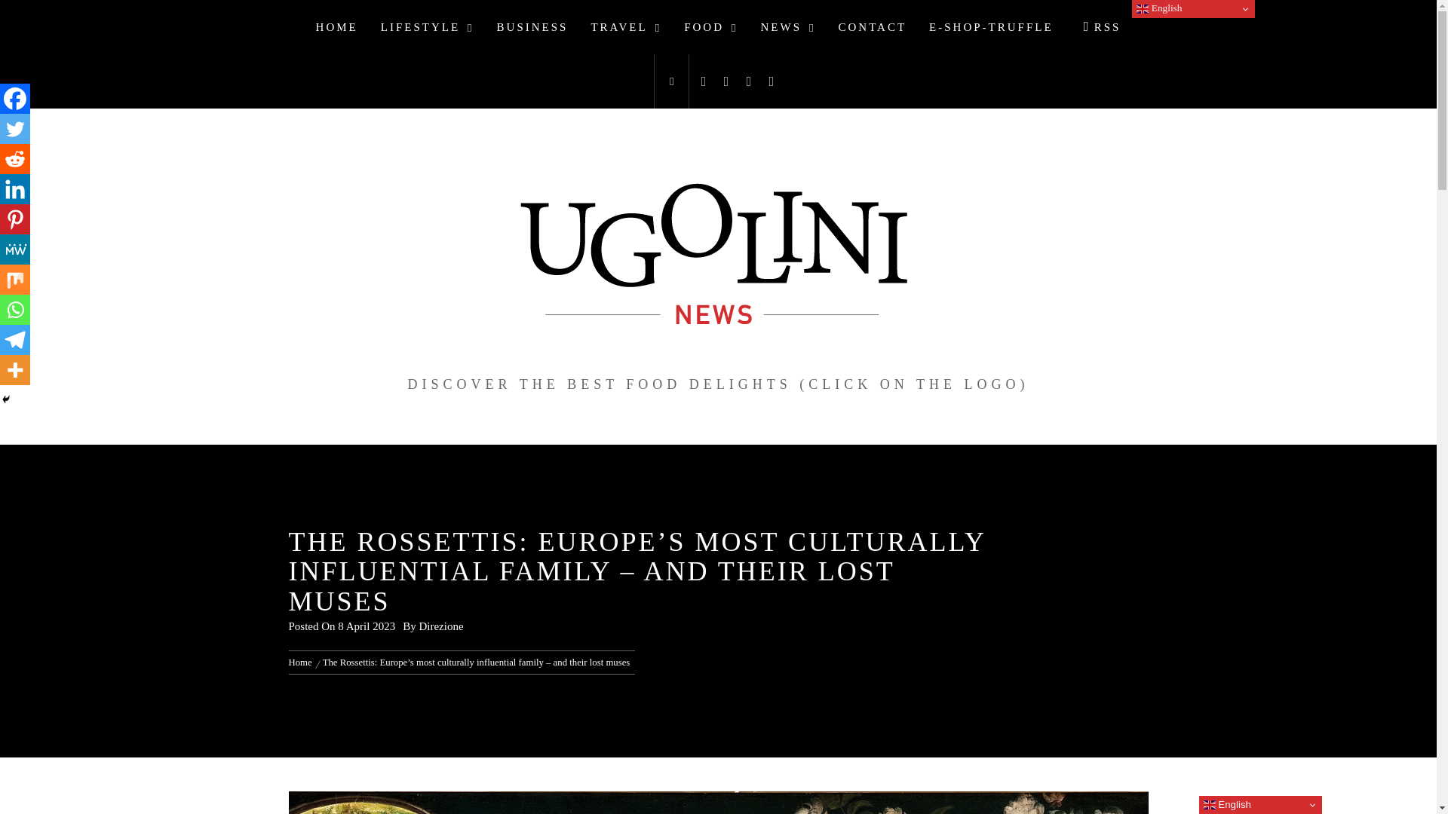  I want to click on NEWS, so click(787, 27).